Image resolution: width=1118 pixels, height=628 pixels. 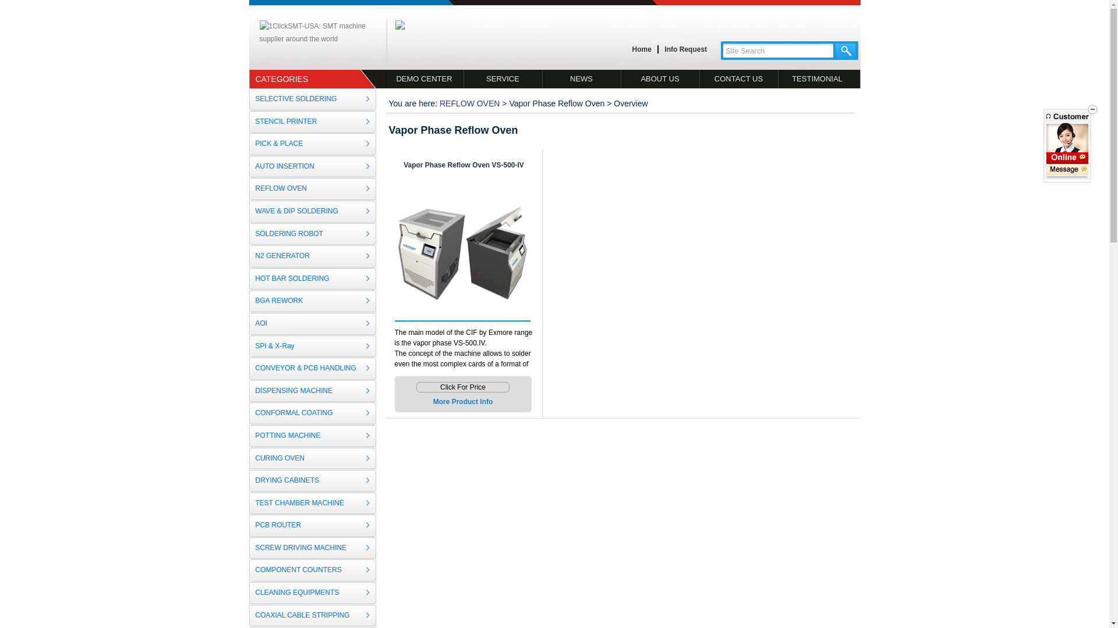 What do you see at coordinates (313, 122) in the screenshot?
I see `STENCIL PRINTER` at bounding box center [313, 122].